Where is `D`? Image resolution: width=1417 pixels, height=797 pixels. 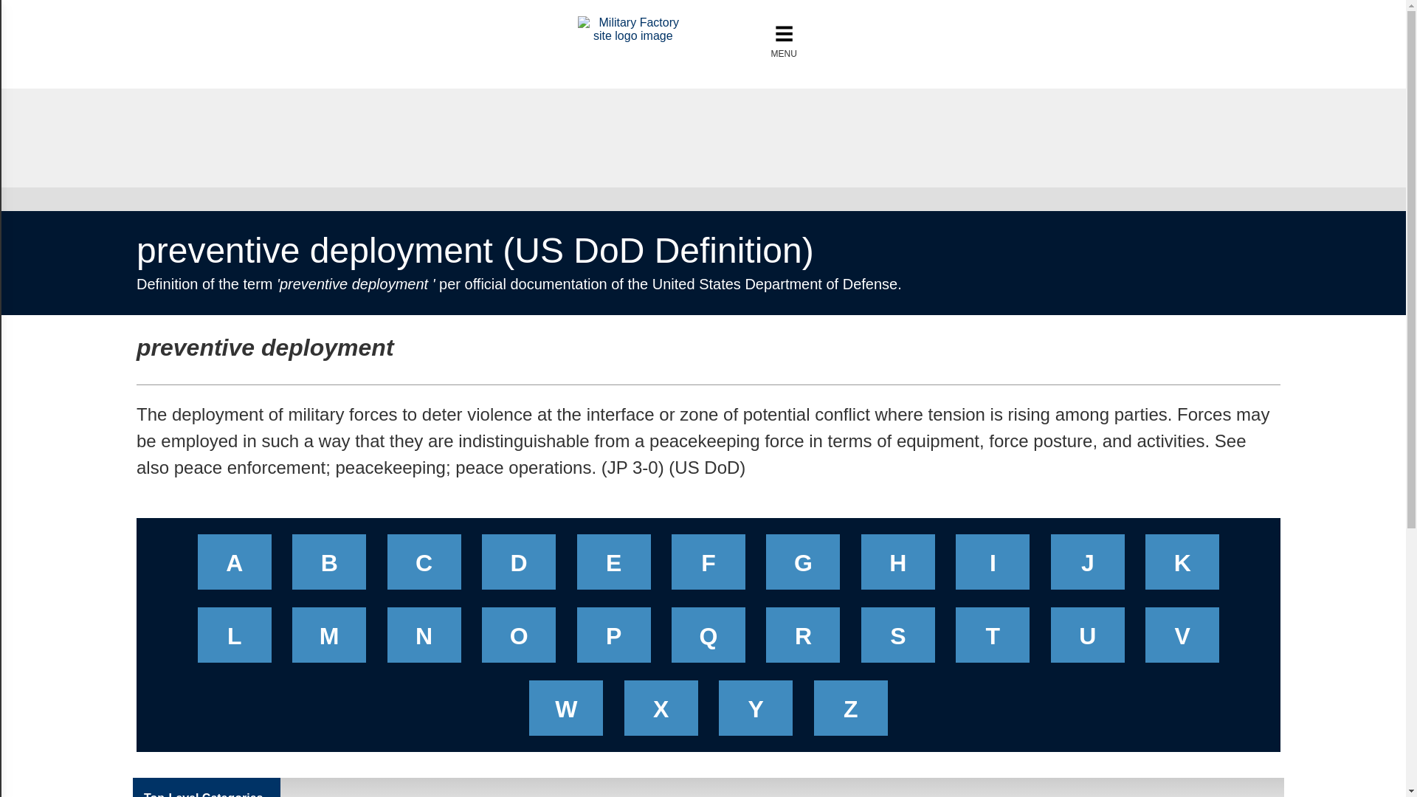
D is located at coordinates (518, 567).